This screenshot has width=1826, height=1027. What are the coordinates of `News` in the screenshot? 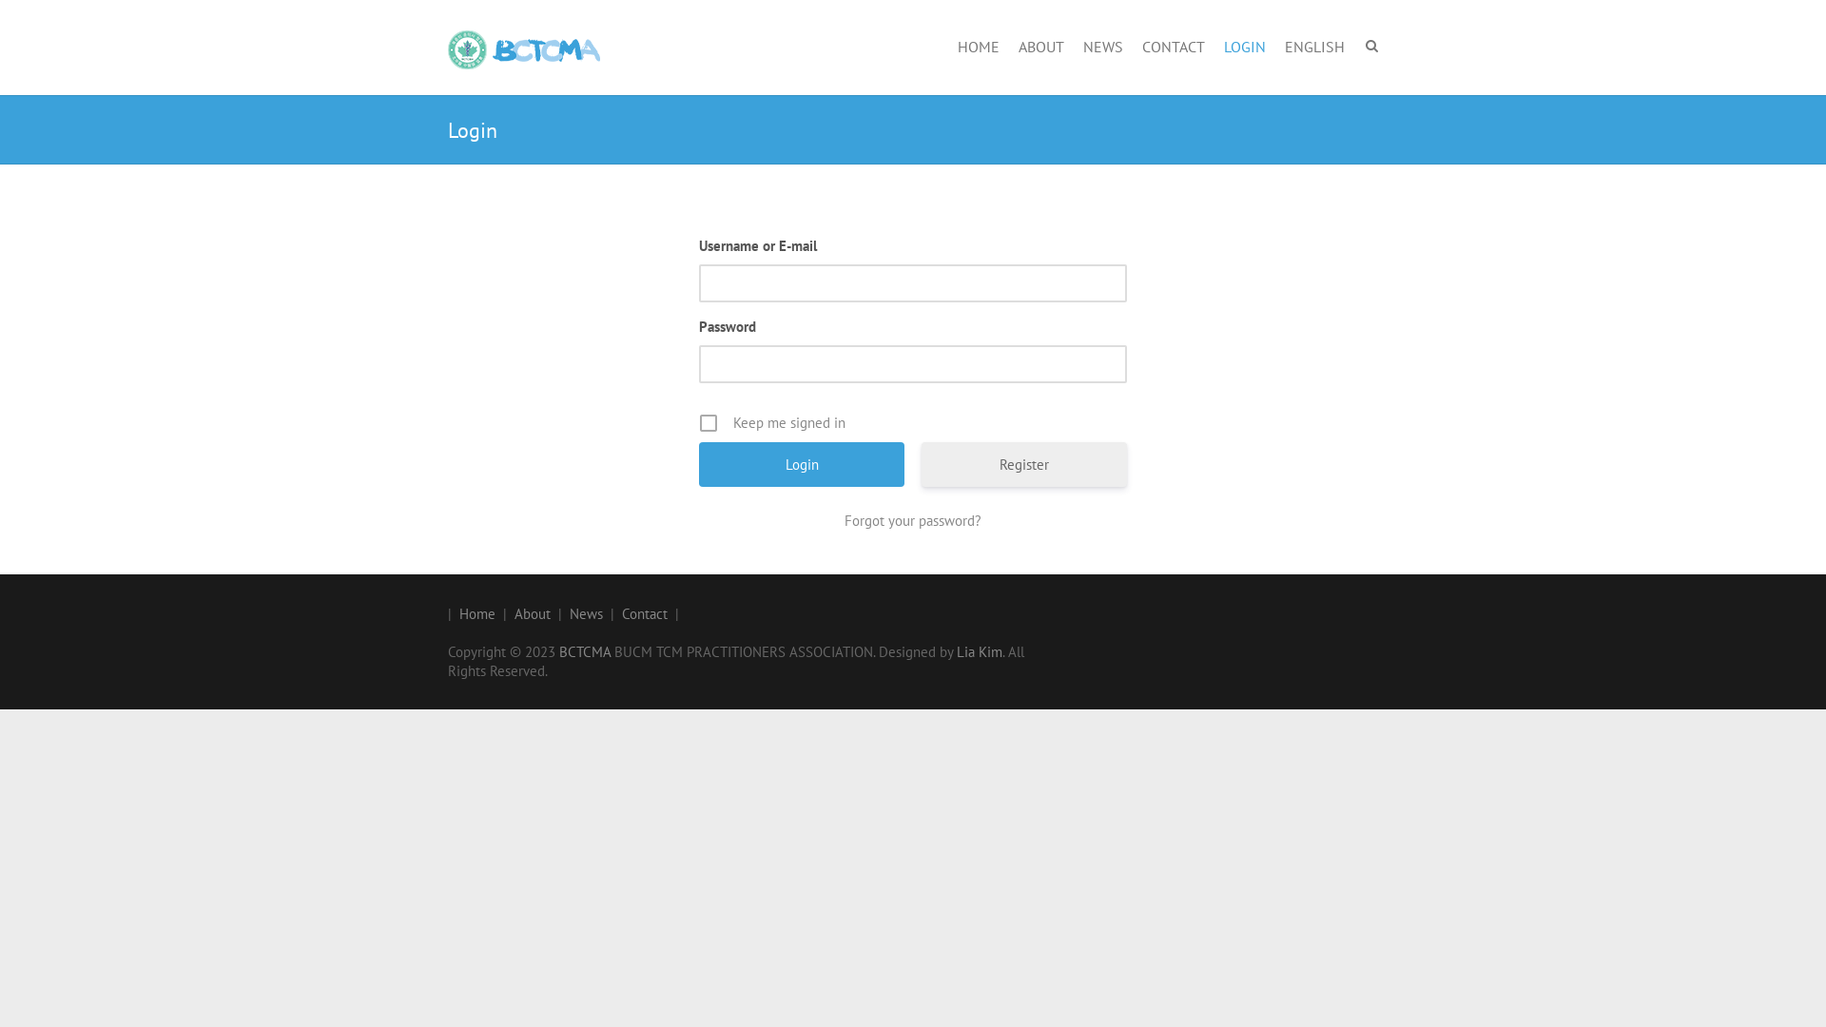 It's located at (586, 614).